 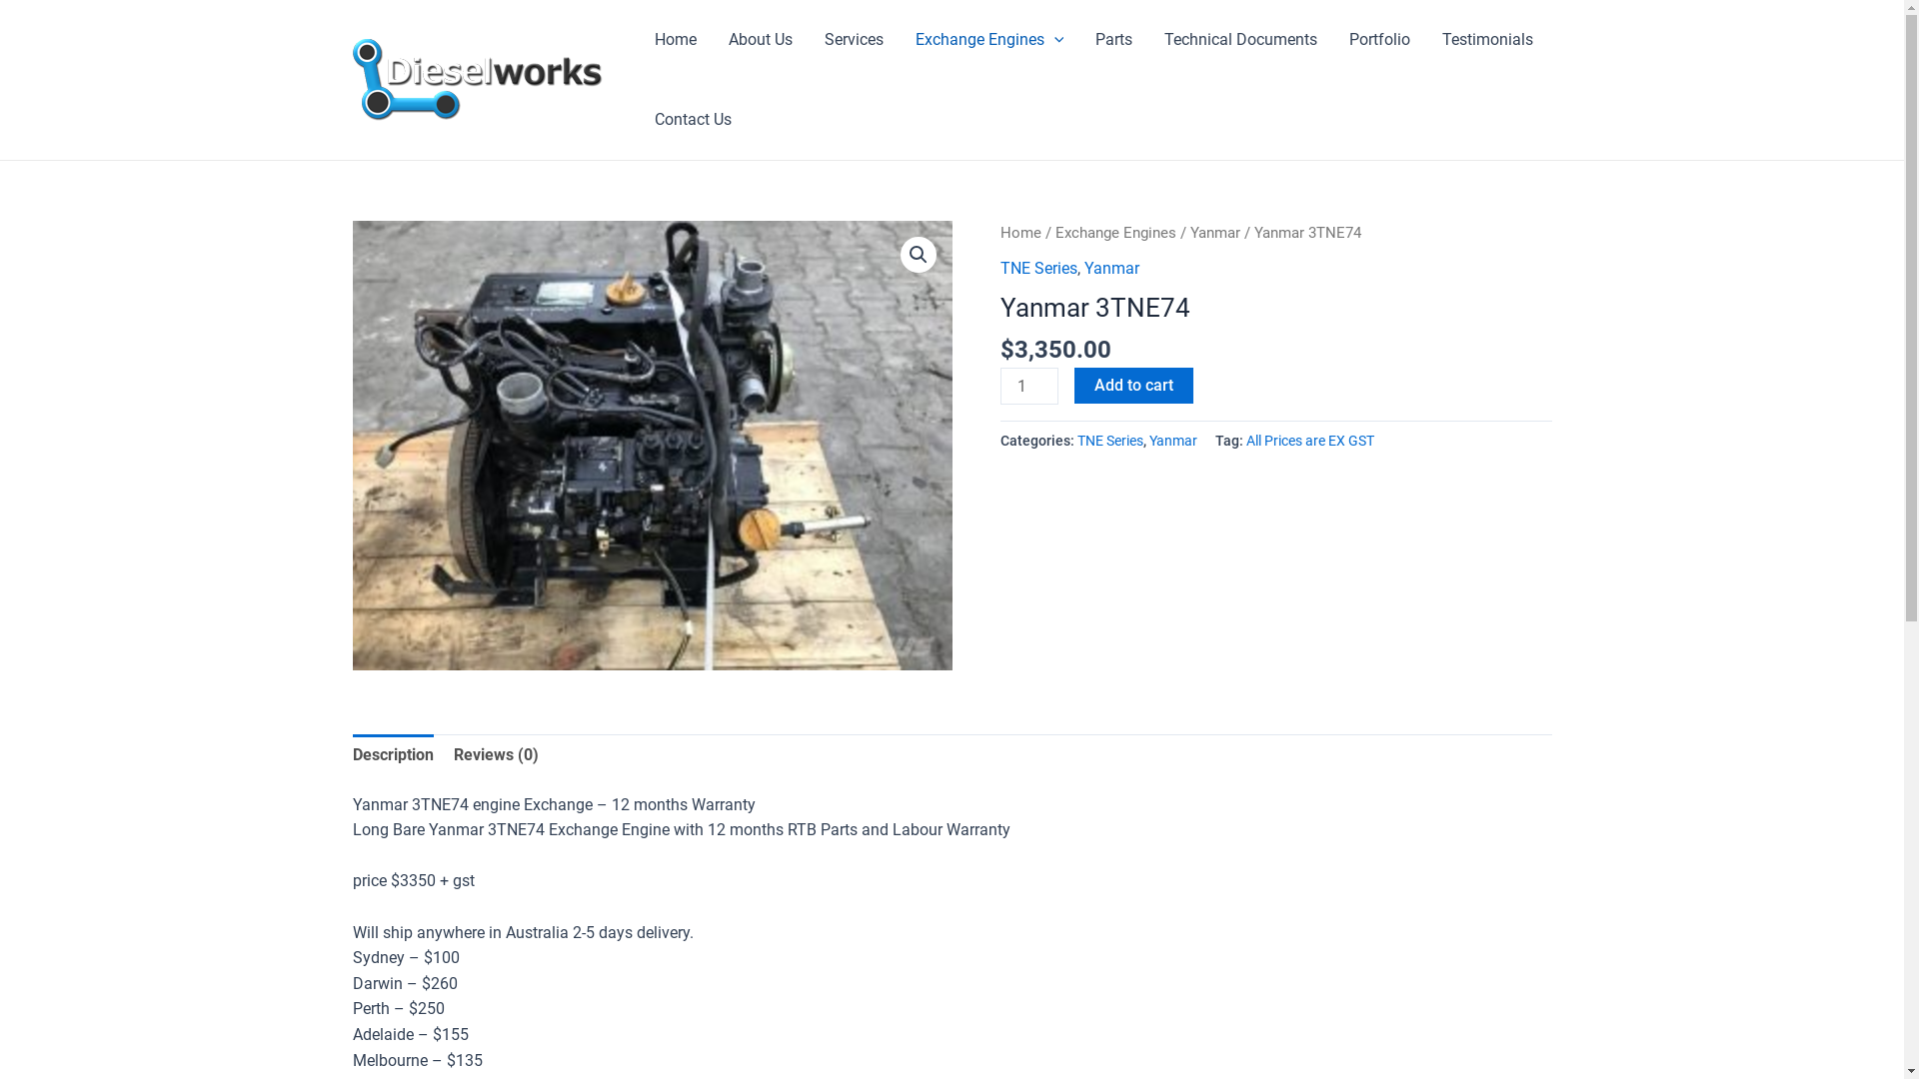 What do you see at coordinates (652, 446) in the screenshot?
I see `yanmar-3tne74` at bounding box center [652, 446].